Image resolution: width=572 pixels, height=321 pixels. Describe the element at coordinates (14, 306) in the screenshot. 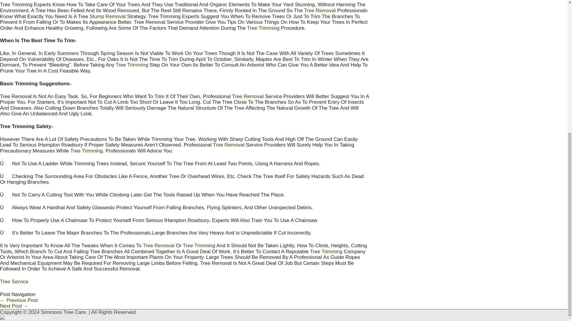

I see `Tree Spotlight: Abies amabilis` at that location.